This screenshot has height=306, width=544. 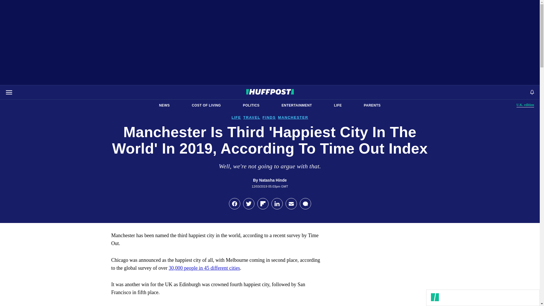 I want to click on LIFE, so click(x=338, y=105).